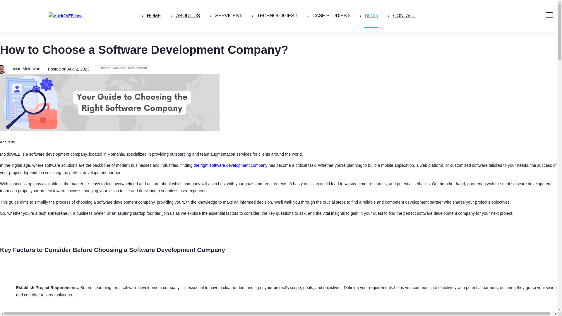  I want to click on ABOUT US, so click(188, 16).